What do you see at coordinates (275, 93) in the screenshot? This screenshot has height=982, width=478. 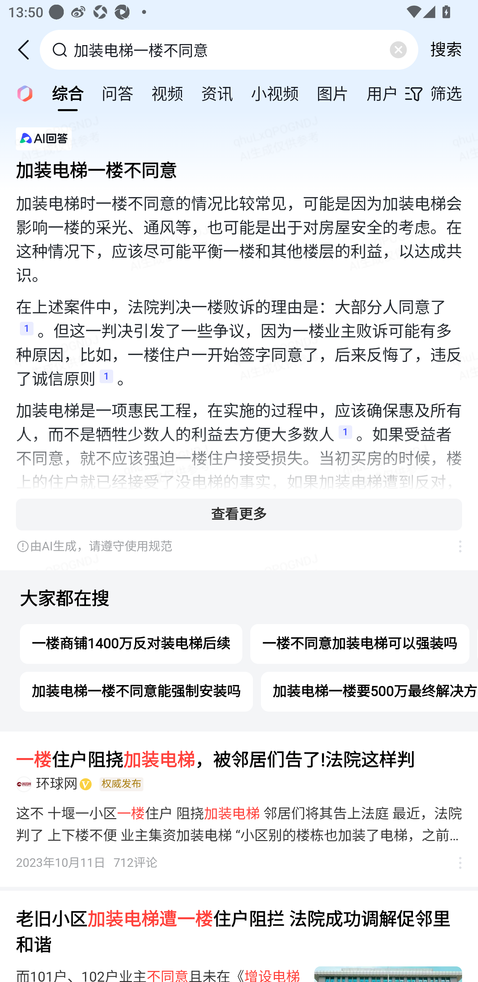 I see `小视频` at bounding box center [275, 93].